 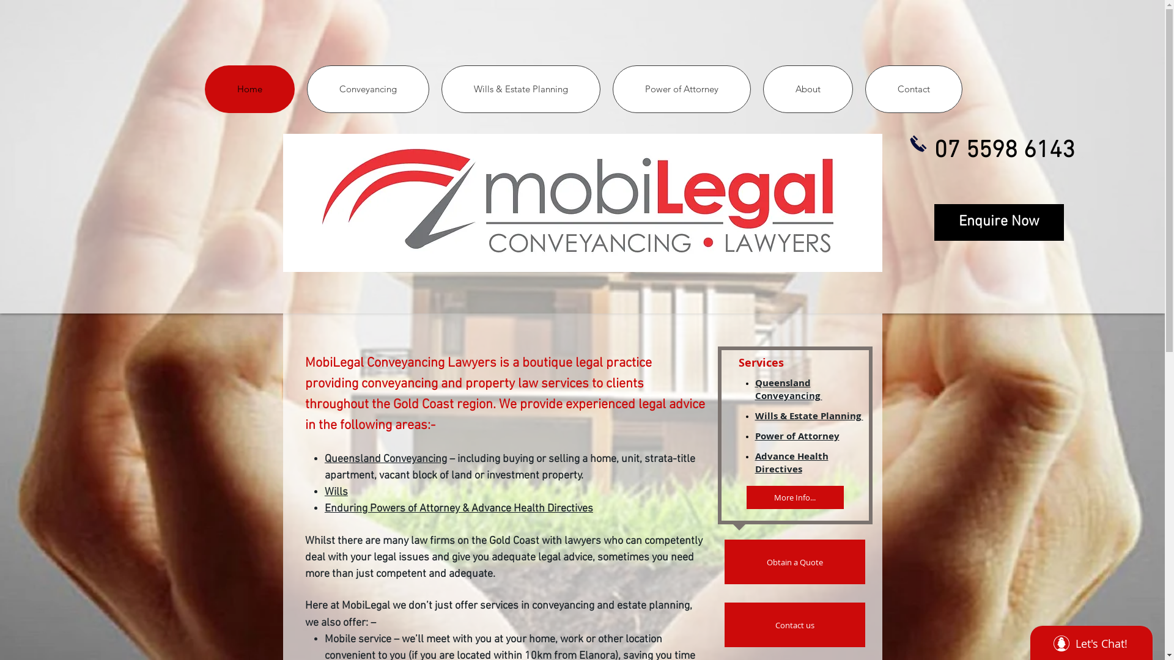 What do you see at coordinates (1005, 148) in the screenshot?
I see `07 5598 6143` at bounding box center [1005, 148].